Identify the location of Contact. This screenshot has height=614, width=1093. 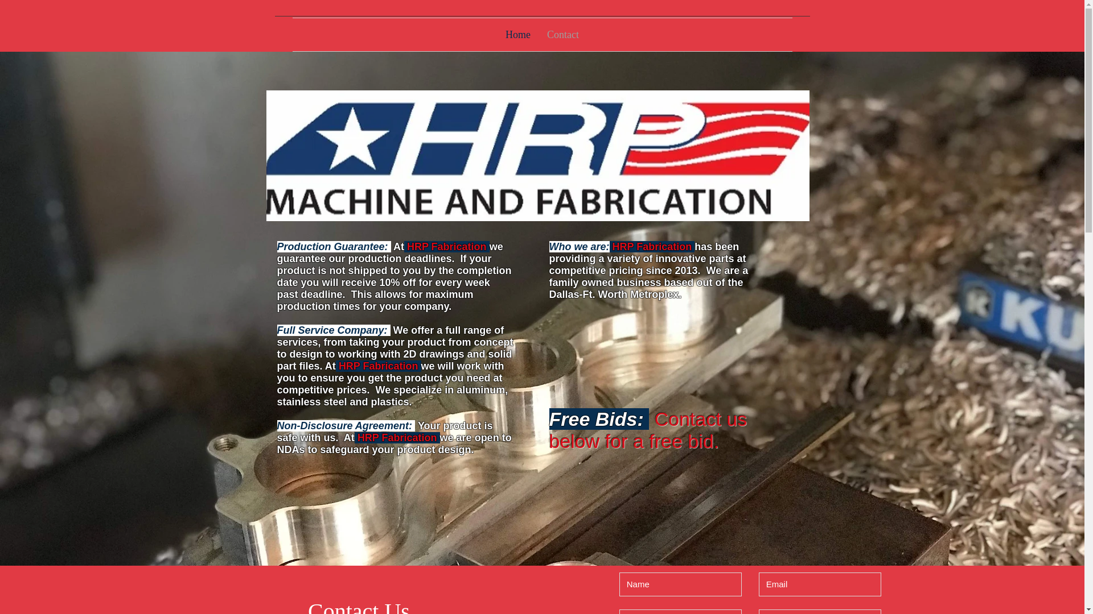
(563, 34).